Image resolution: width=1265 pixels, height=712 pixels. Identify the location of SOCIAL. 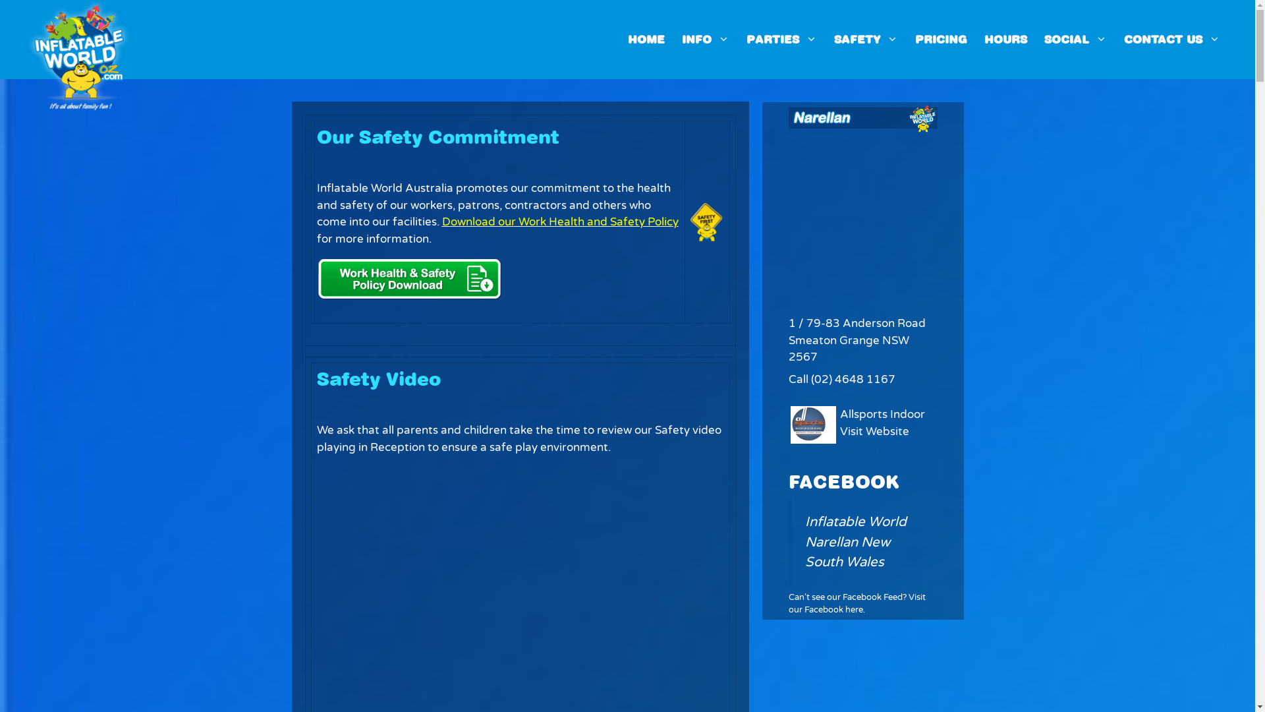
(1075, 40).